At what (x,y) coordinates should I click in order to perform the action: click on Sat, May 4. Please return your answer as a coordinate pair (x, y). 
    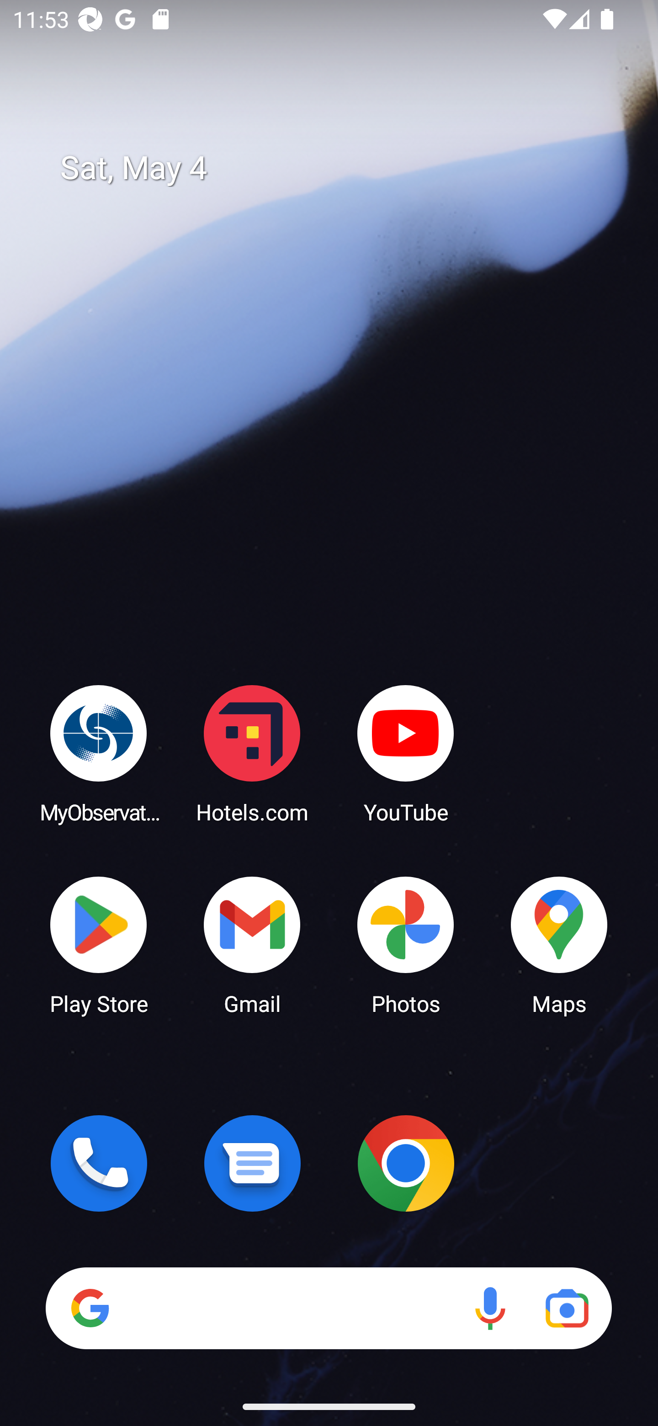
    Looking at the image, I should click on (342, 168).